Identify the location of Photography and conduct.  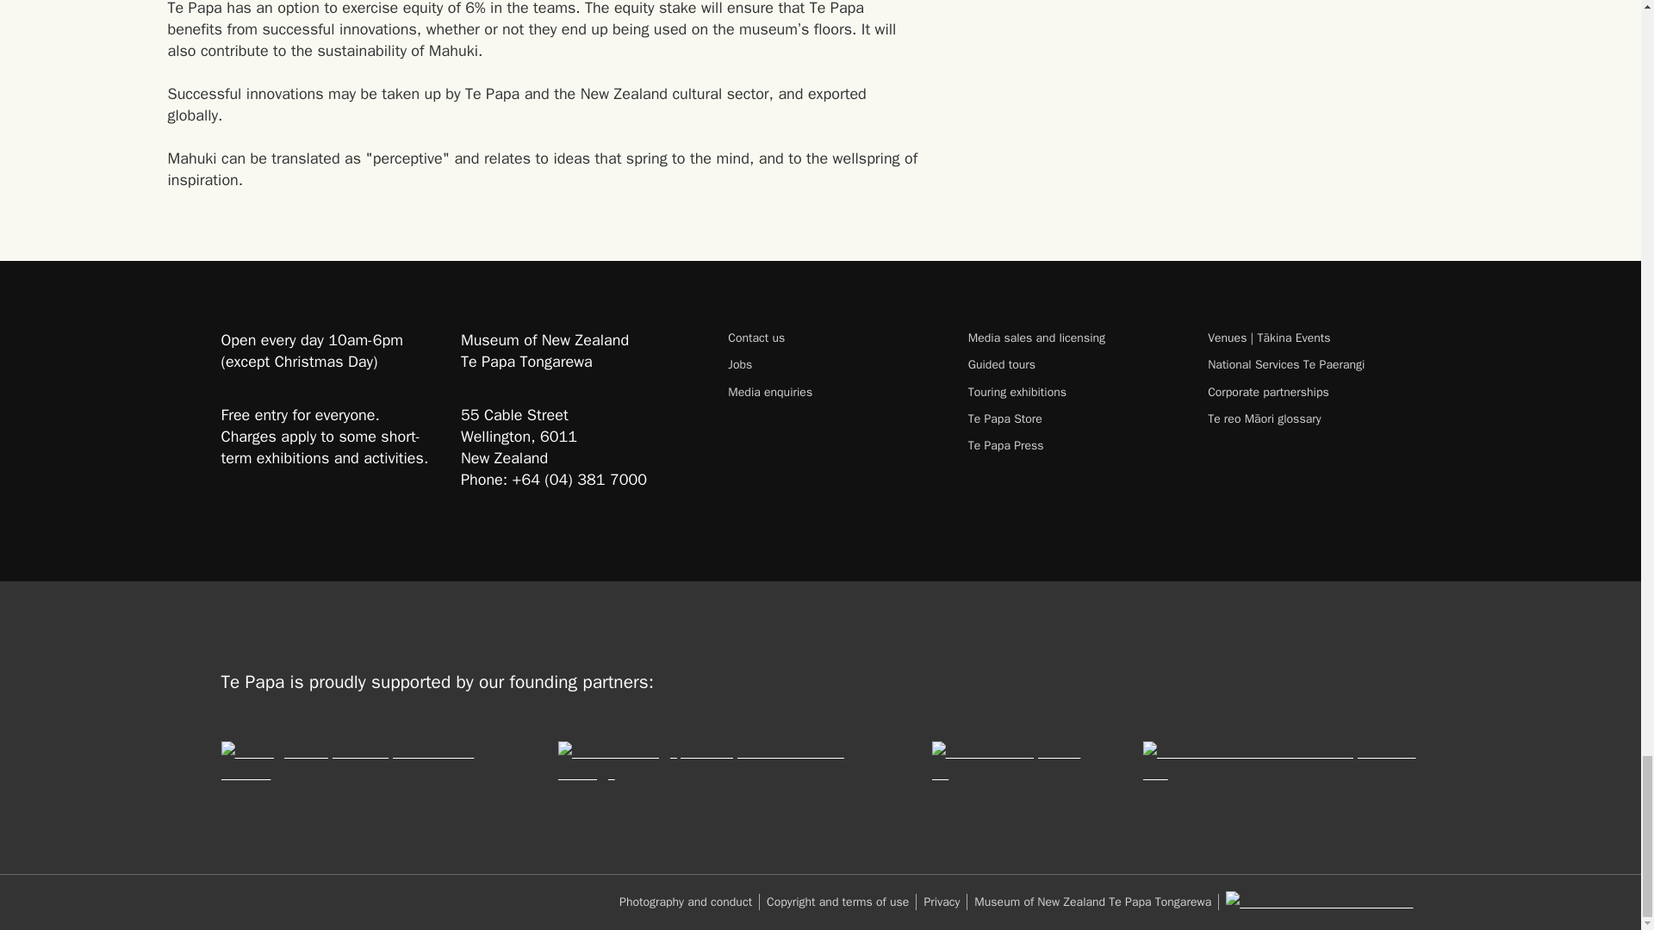
(689, 902).